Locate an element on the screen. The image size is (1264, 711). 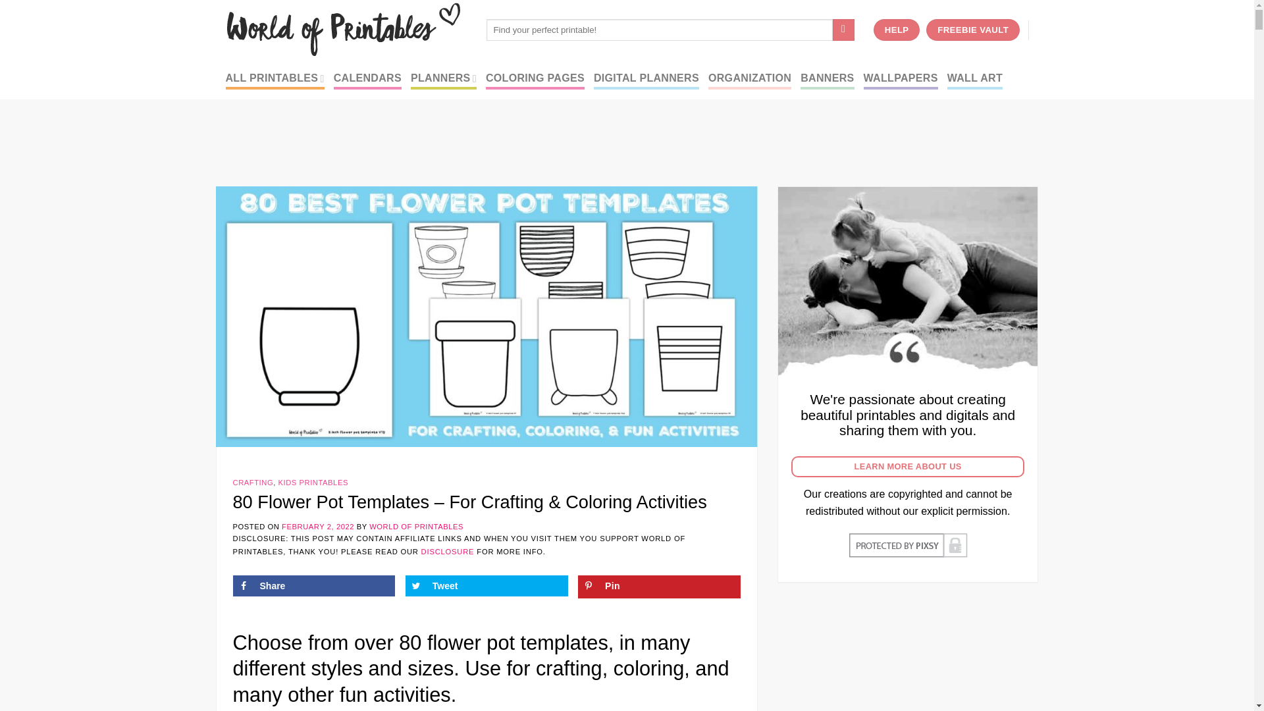
FREEBIE VAULT is located at coordinates (973, 30).